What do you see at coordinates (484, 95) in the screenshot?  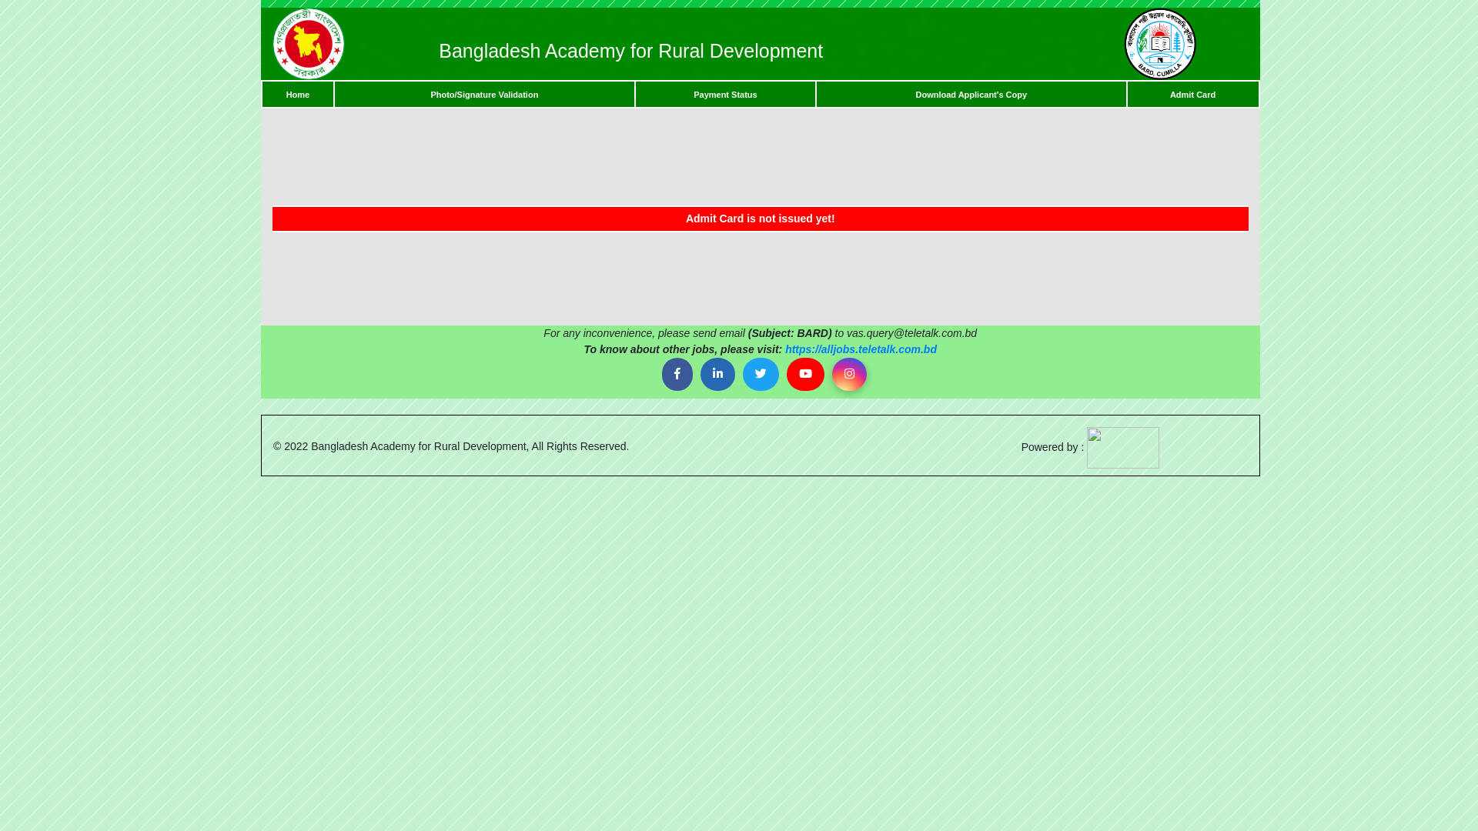 I see `Photo/Signature Validation` at bounding box center [484, 95].